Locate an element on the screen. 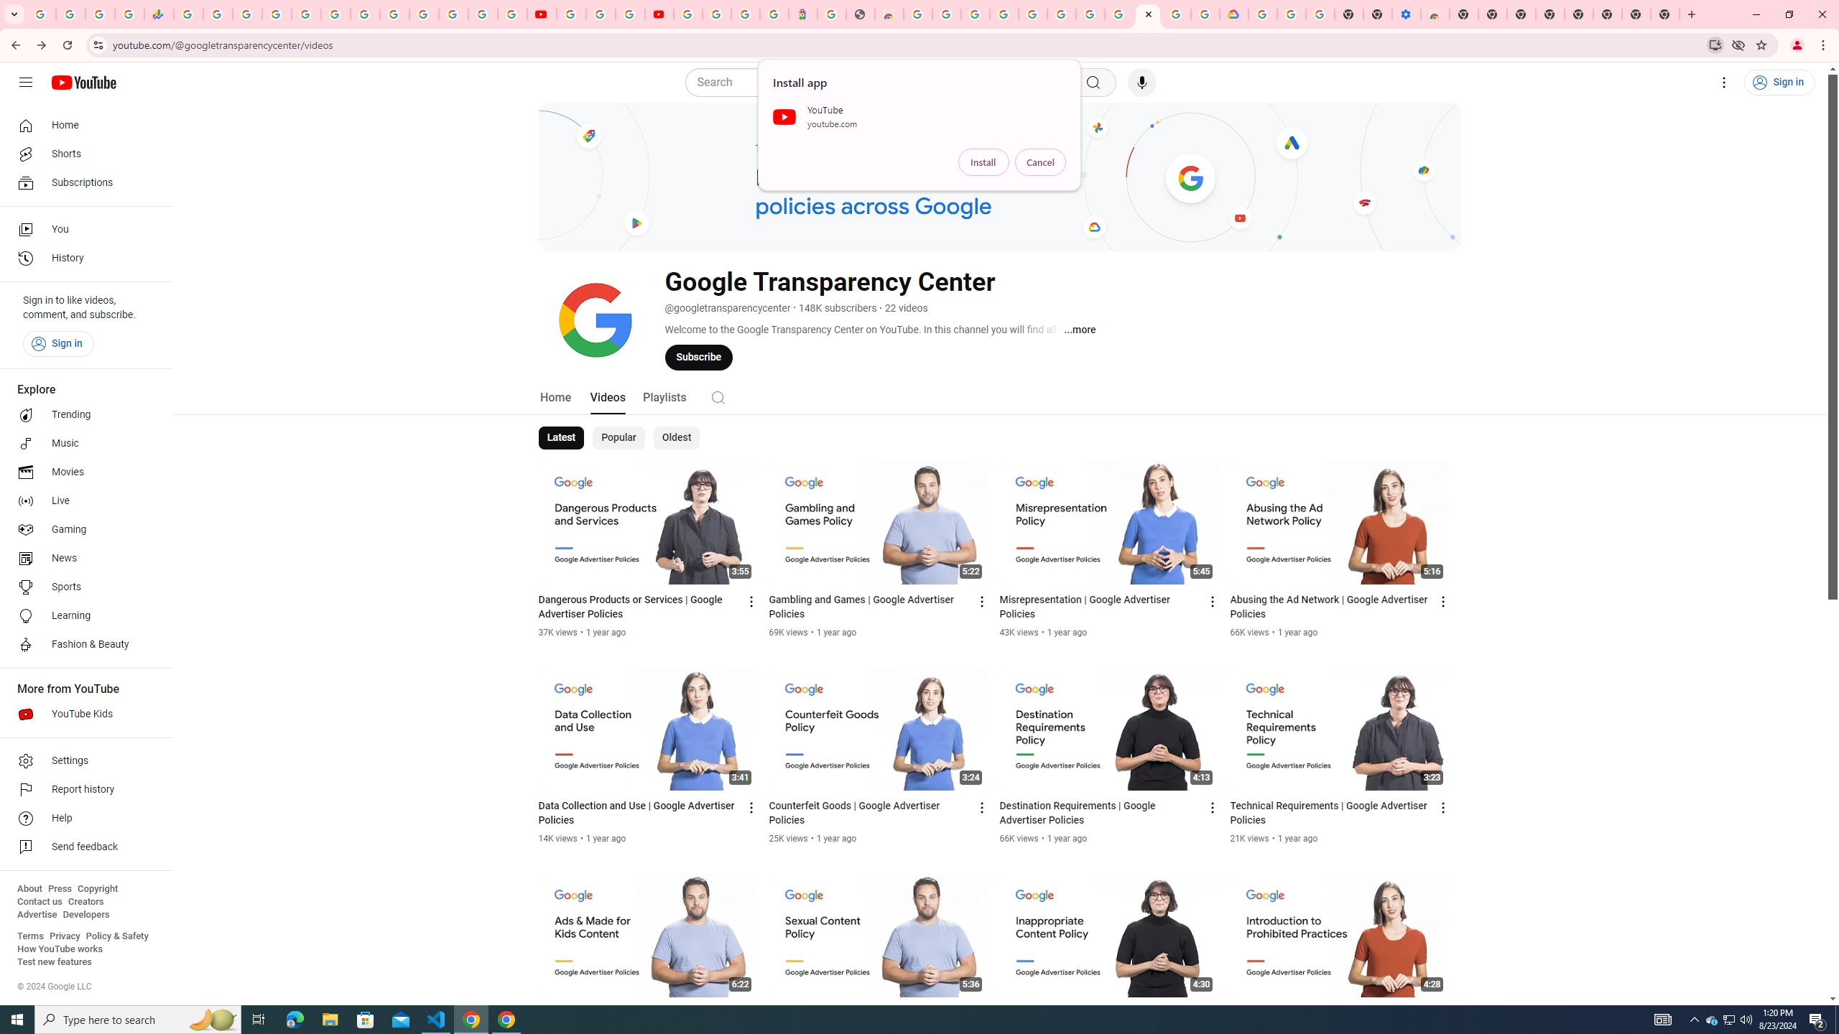 This screenshot has height=1034, width=1839. Test new features is located at coordinates (55, 962).